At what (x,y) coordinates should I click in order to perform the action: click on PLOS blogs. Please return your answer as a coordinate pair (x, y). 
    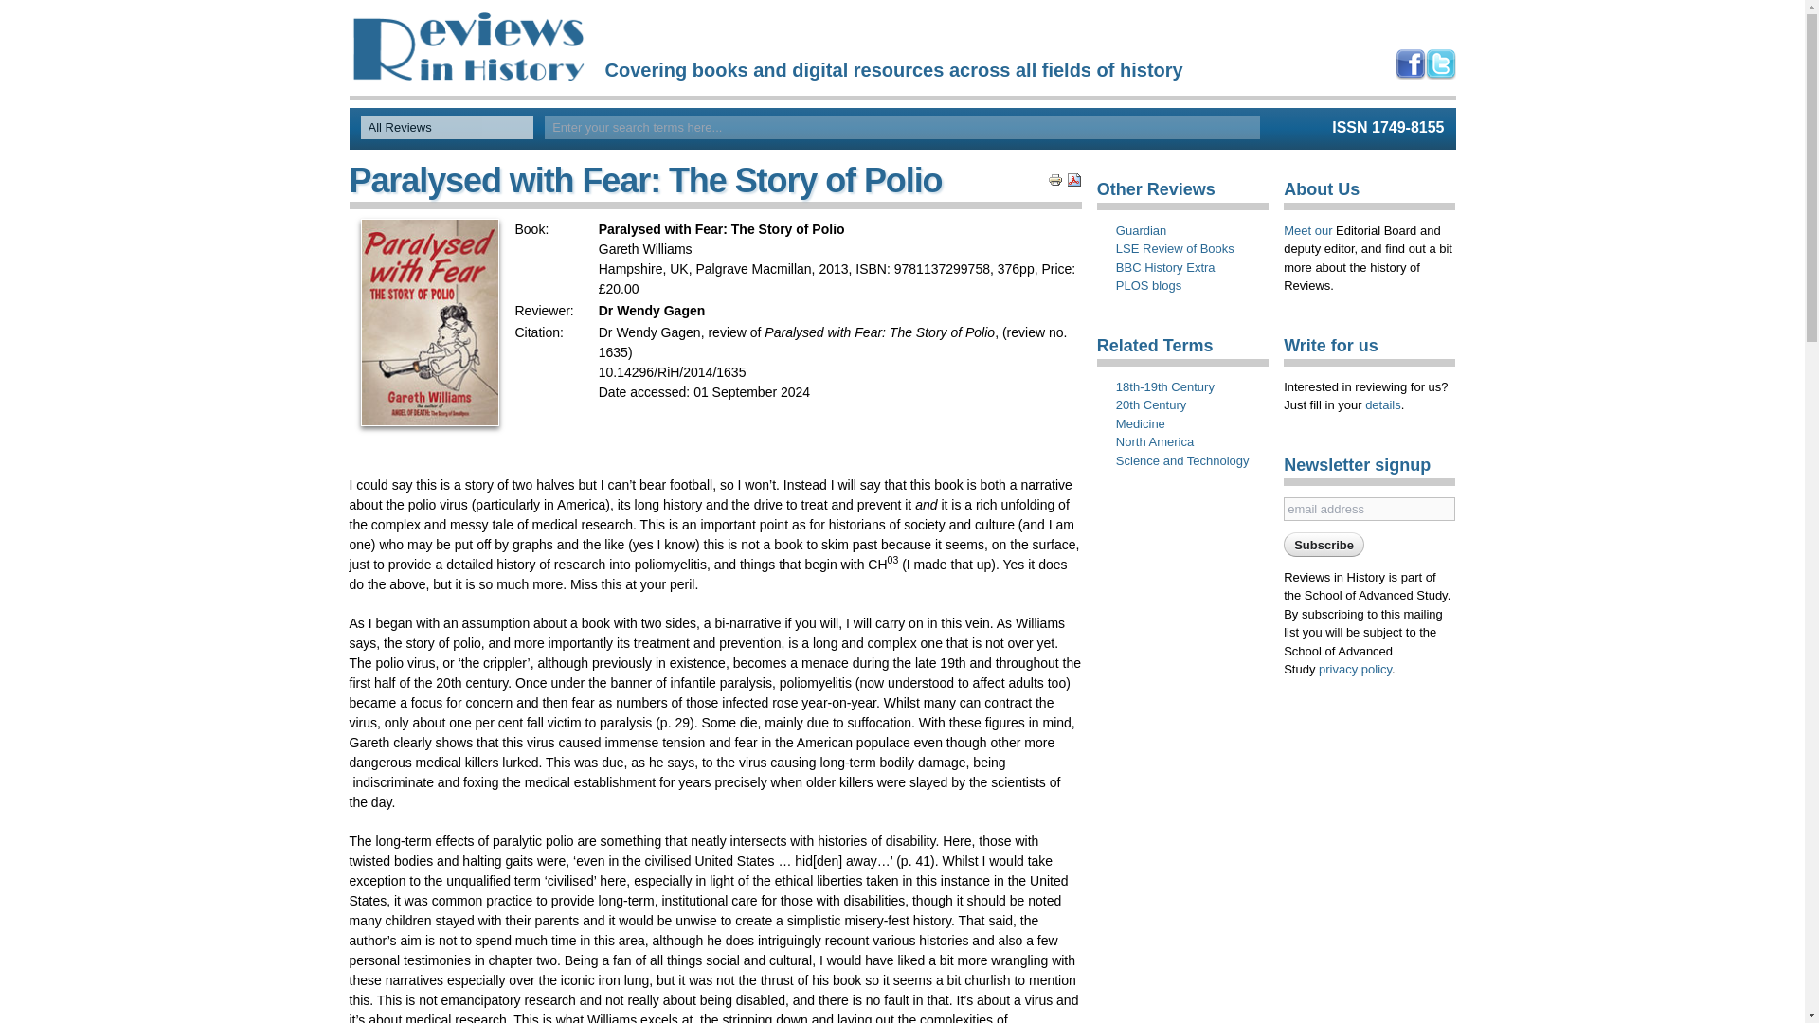
    Looking at the image, I should click on (1148, 286).